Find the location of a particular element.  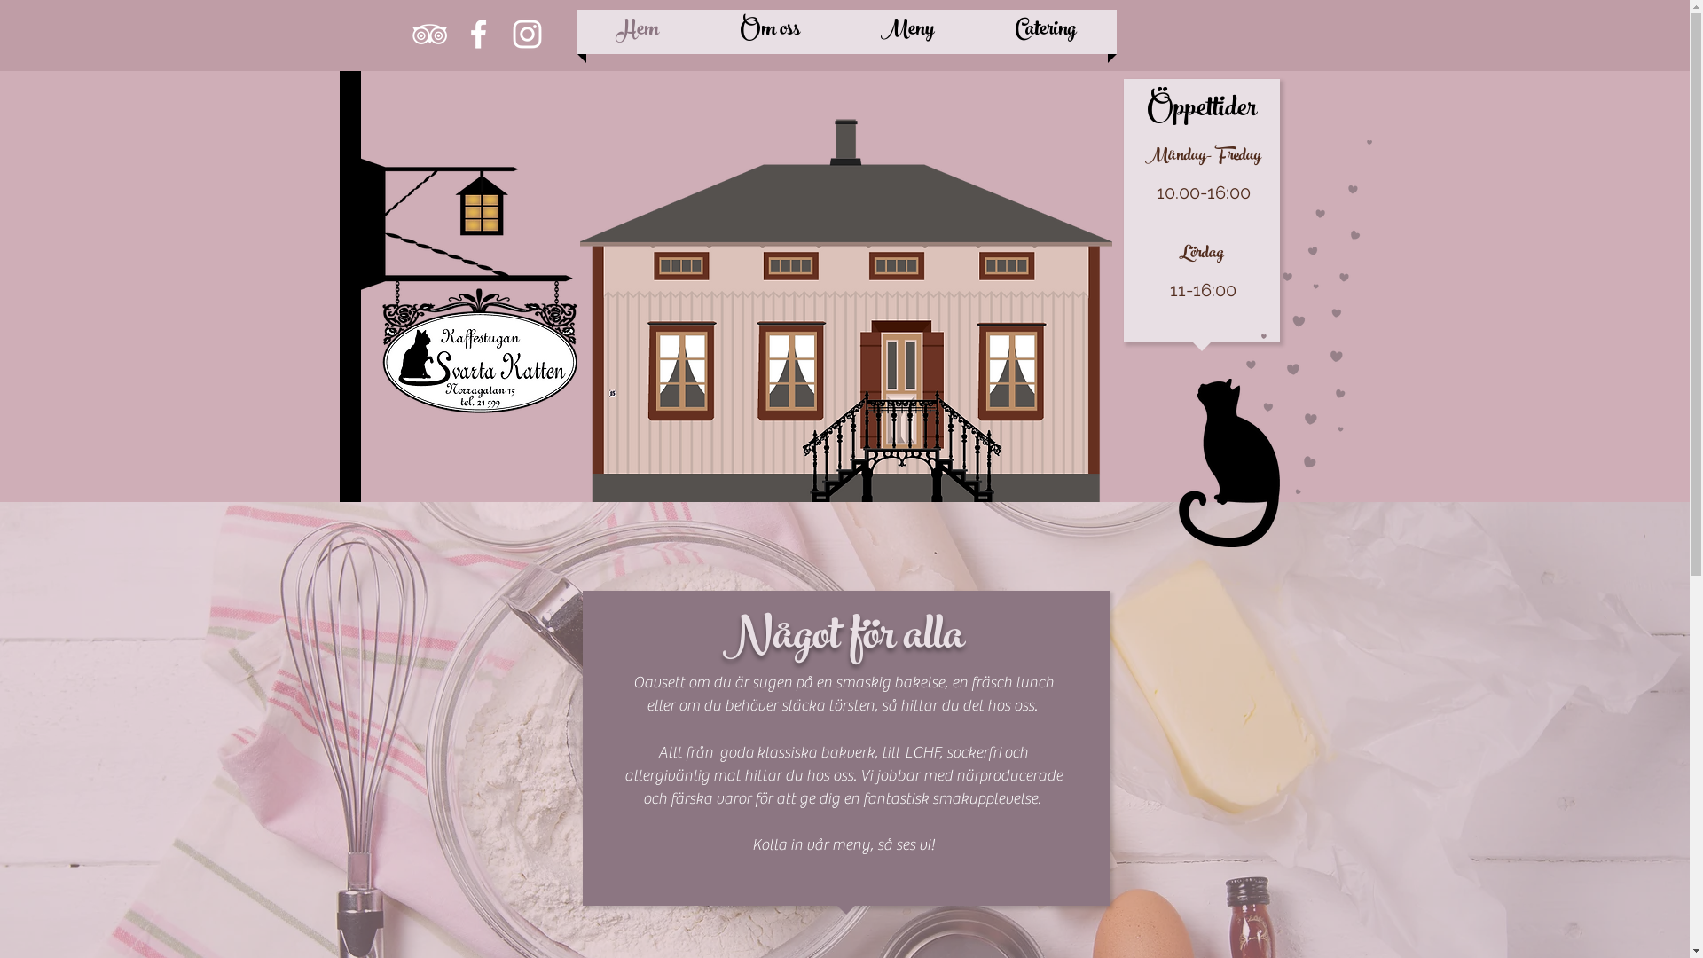

Meny is located at coordinates (908, 32).